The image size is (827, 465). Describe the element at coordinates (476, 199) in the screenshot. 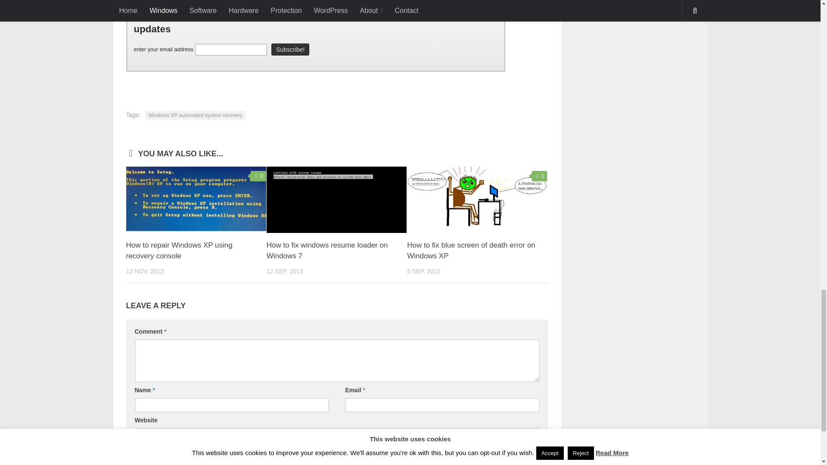

I see `How to fix blue screen of death error on Windows XP` at that location.